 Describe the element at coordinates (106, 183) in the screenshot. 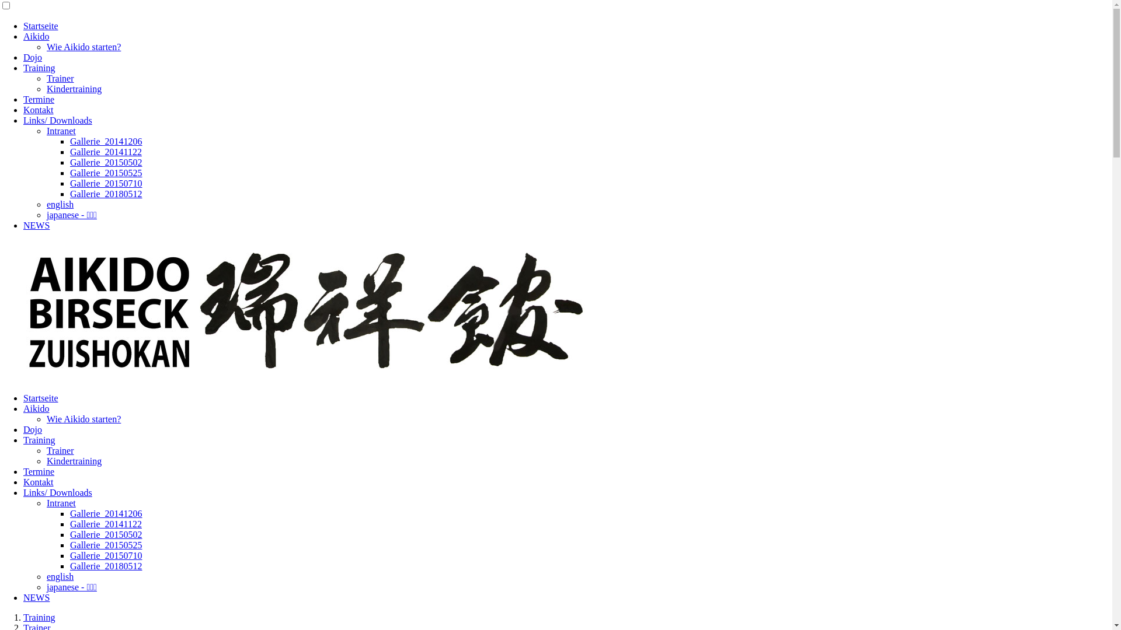

I see `Gallerie_20150710` at that location.